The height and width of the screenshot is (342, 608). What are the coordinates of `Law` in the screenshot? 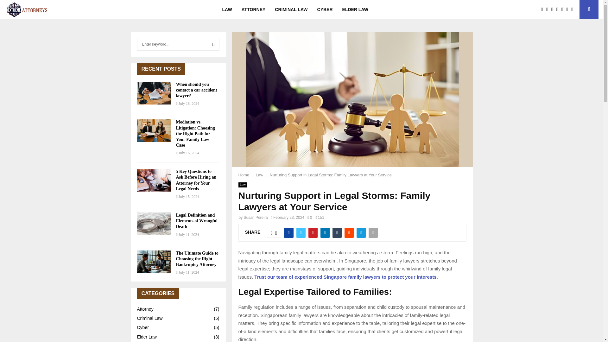 It's located at (243, 185).